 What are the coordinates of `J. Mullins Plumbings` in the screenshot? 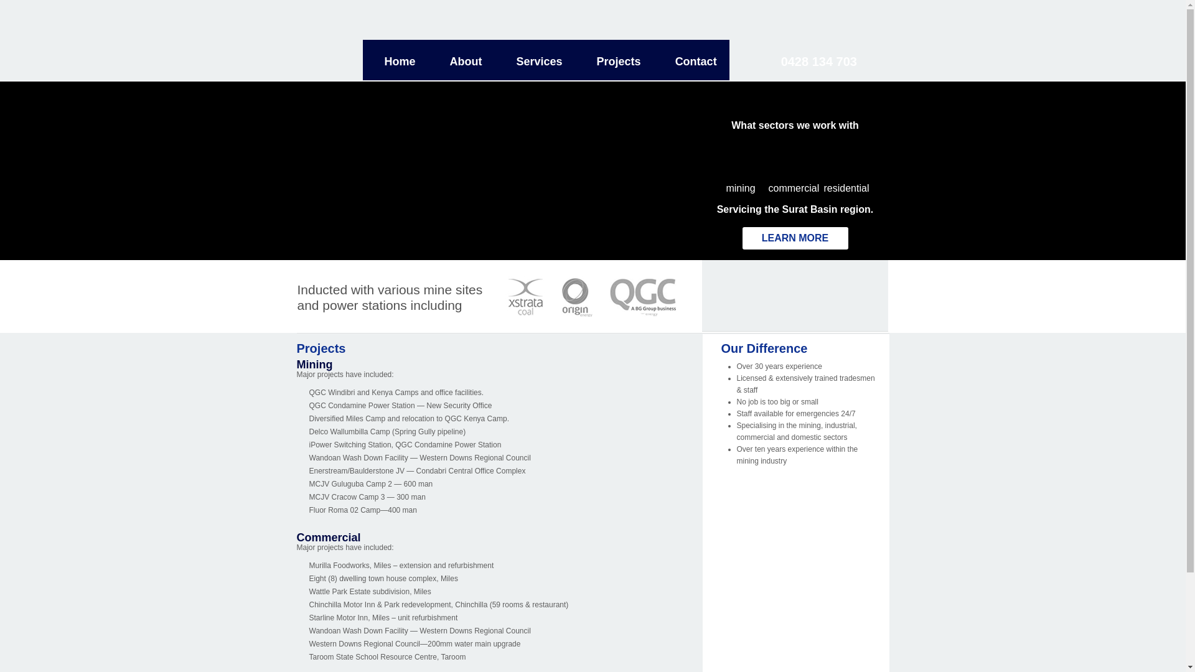 It's located at (329, 40).